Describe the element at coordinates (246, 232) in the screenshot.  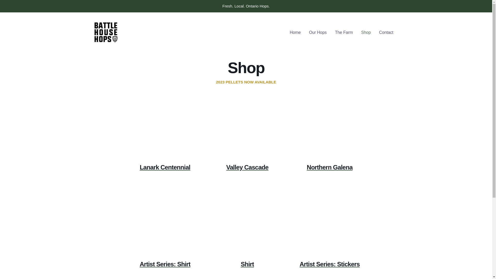
I see `Shirt` at that location.